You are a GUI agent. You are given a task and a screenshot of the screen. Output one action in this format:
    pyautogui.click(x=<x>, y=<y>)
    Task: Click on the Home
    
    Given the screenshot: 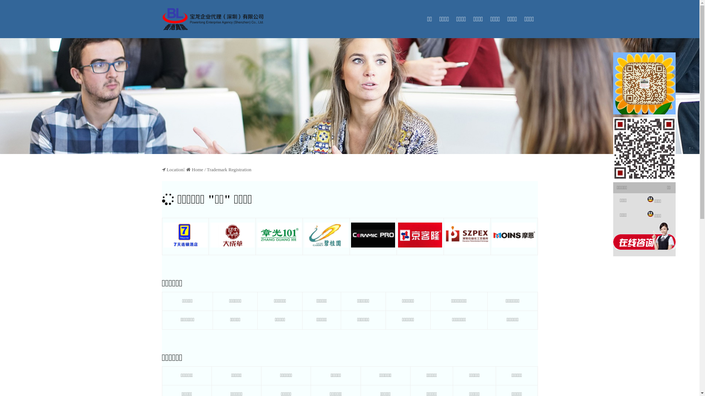 What is the action you would take?
    pyautogui.click(x=198, y=170)
    